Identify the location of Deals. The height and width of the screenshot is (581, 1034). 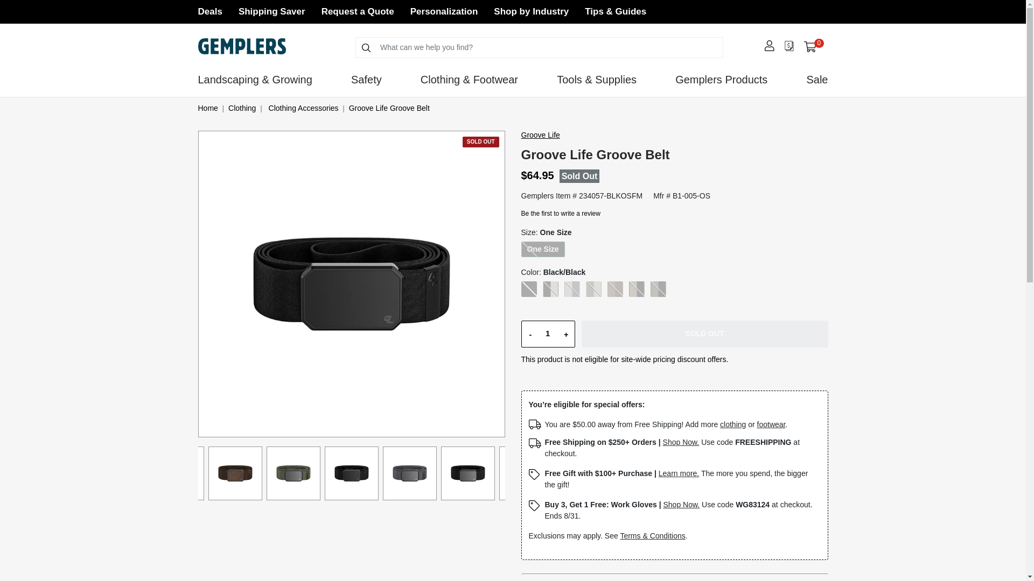
(210, 11).